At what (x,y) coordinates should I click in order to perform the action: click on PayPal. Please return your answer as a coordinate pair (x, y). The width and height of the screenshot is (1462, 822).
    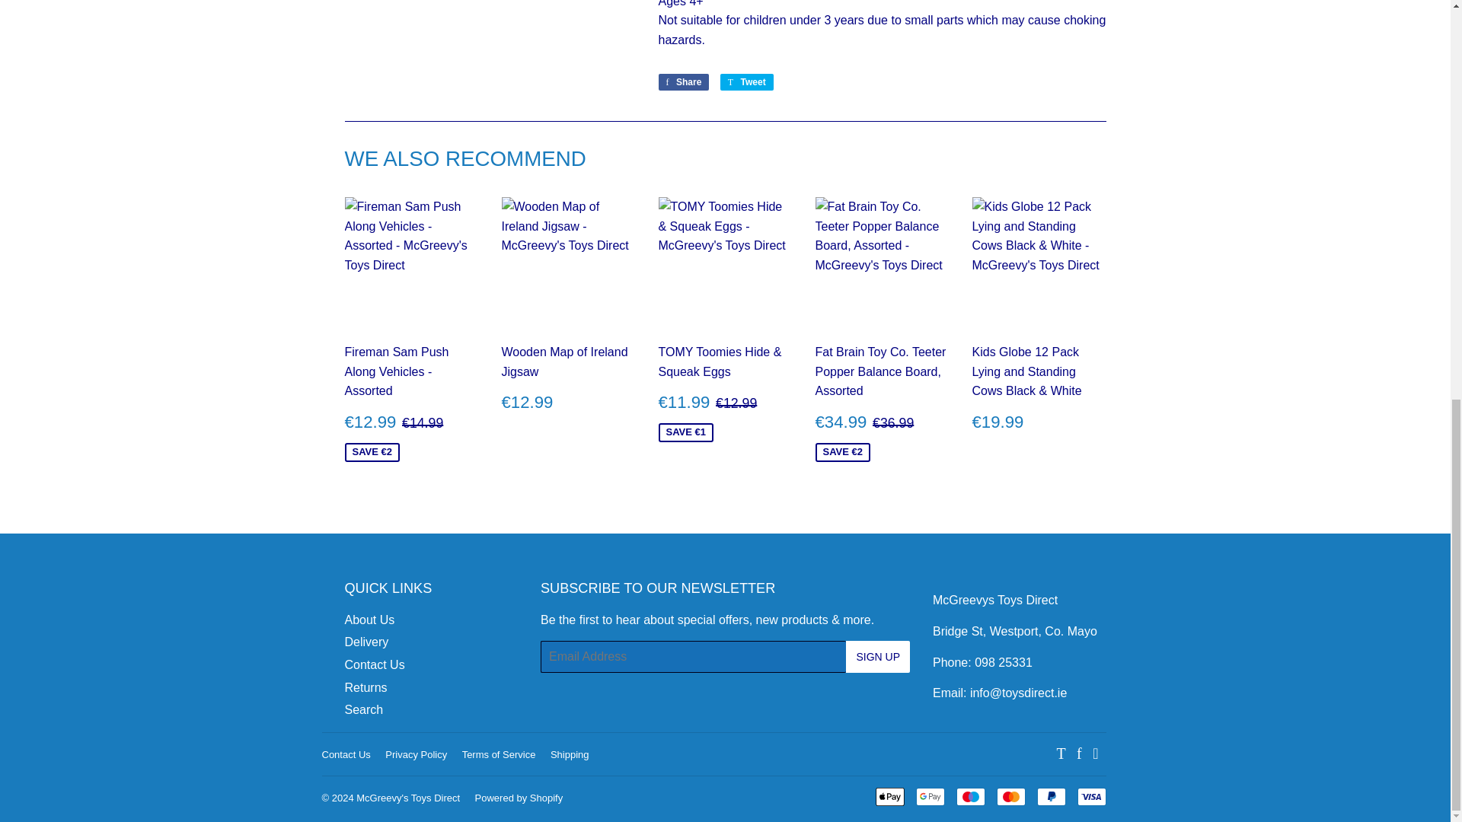
    Looking at the image, I should click on (1051, 796).